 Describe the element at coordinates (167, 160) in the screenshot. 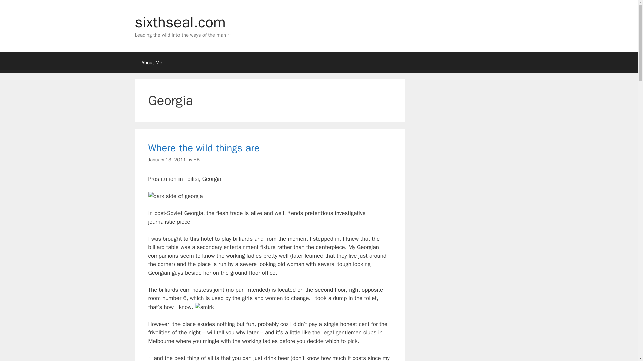

I see `3:26 am` at that location.